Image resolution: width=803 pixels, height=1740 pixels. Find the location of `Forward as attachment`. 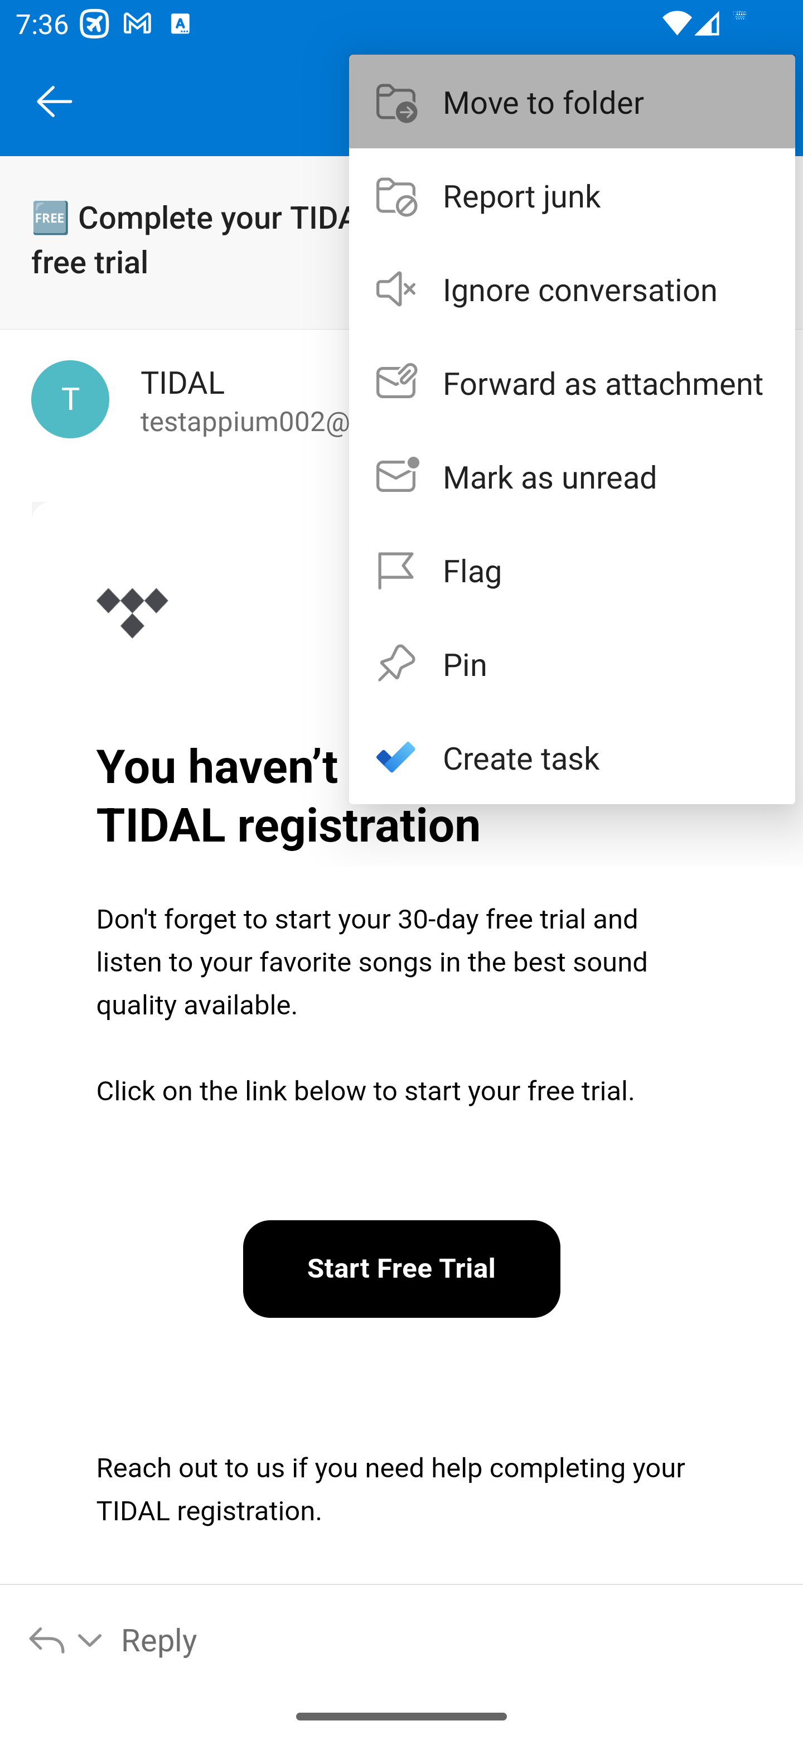

Forward as attachment is located at coordinates (572, 383).